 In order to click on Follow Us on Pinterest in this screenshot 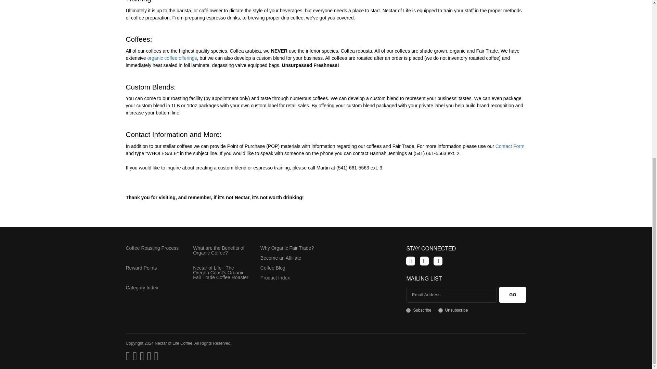, I will do `click(424, 261)`.